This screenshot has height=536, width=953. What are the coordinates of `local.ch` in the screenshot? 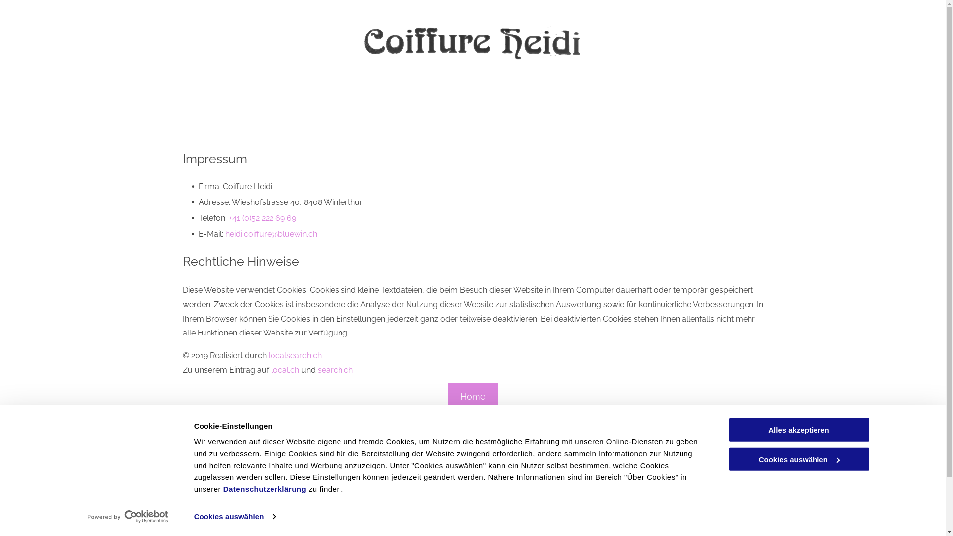 It's located at (285, 370).